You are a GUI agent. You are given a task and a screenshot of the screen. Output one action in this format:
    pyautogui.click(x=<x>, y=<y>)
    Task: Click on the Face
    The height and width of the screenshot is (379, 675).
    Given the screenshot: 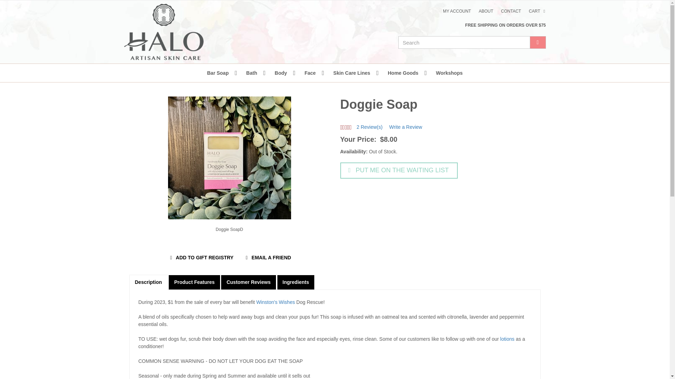 What is the action you would take?
    pyautogui.click(x=311, y=73)
    